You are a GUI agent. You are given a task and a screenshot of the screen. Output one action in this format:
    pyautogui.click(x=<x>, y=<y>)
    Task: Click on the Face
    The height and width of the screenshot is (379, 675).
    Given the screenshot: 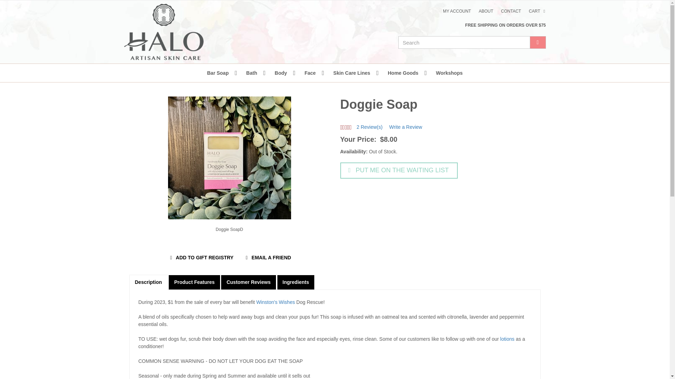 What is the action you would take?
    pyautogui.click(x=311, y=73)
    